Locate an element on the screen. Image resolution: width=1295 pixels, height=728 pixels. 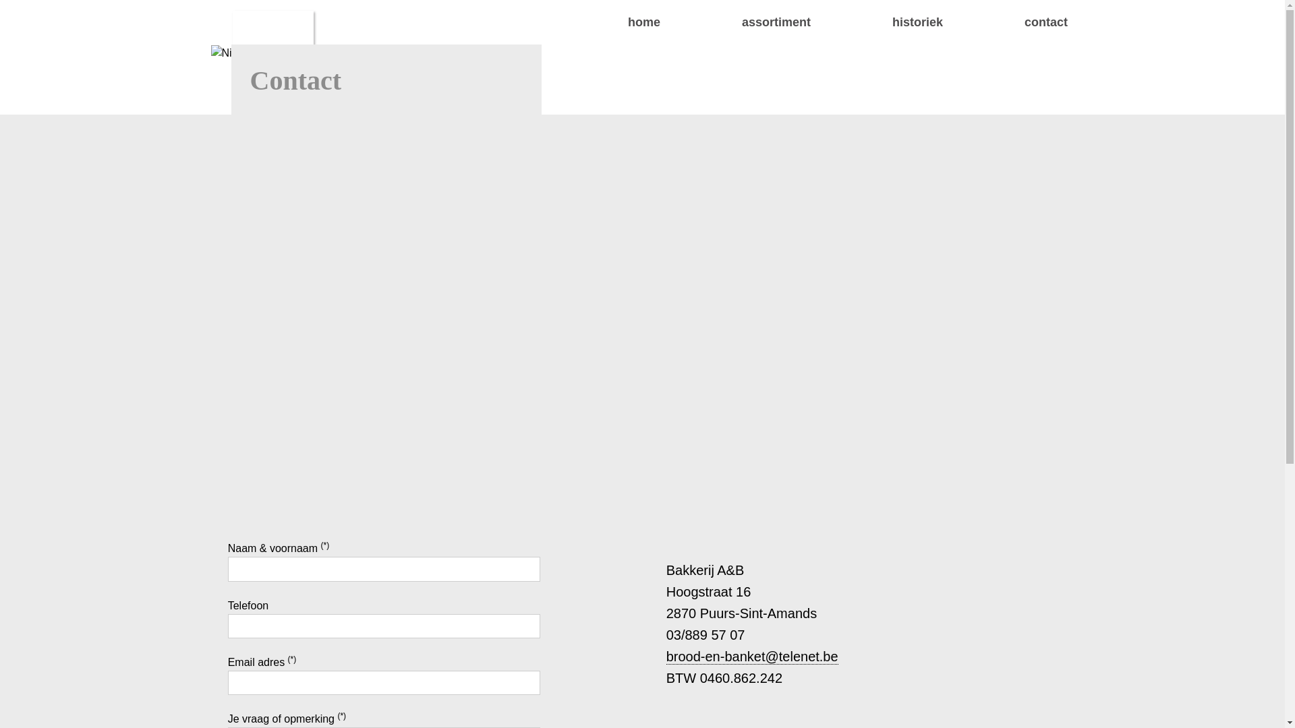
historiek is located at coordinates (880, 22).